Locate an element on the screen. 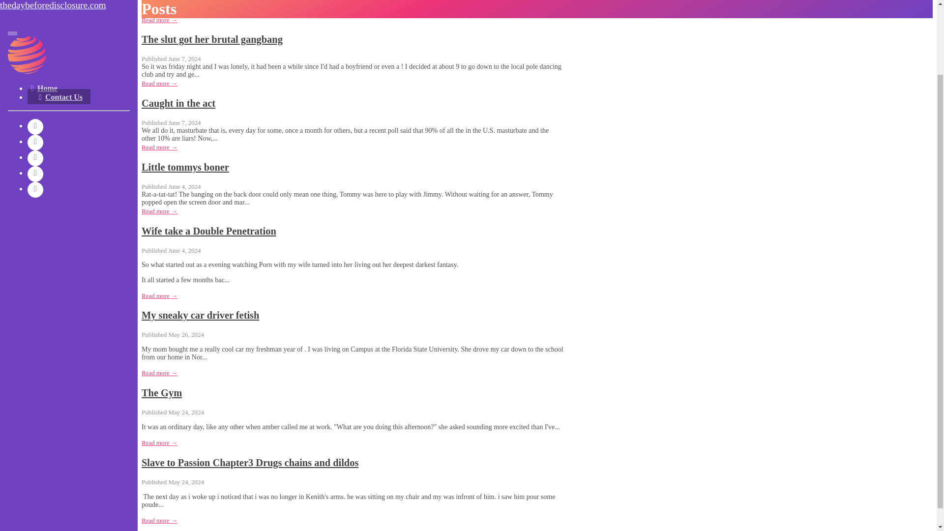 The width and height of the screenshot is (944, 531). The slut got her brutal gangbang is located at coordinates (212, 39).